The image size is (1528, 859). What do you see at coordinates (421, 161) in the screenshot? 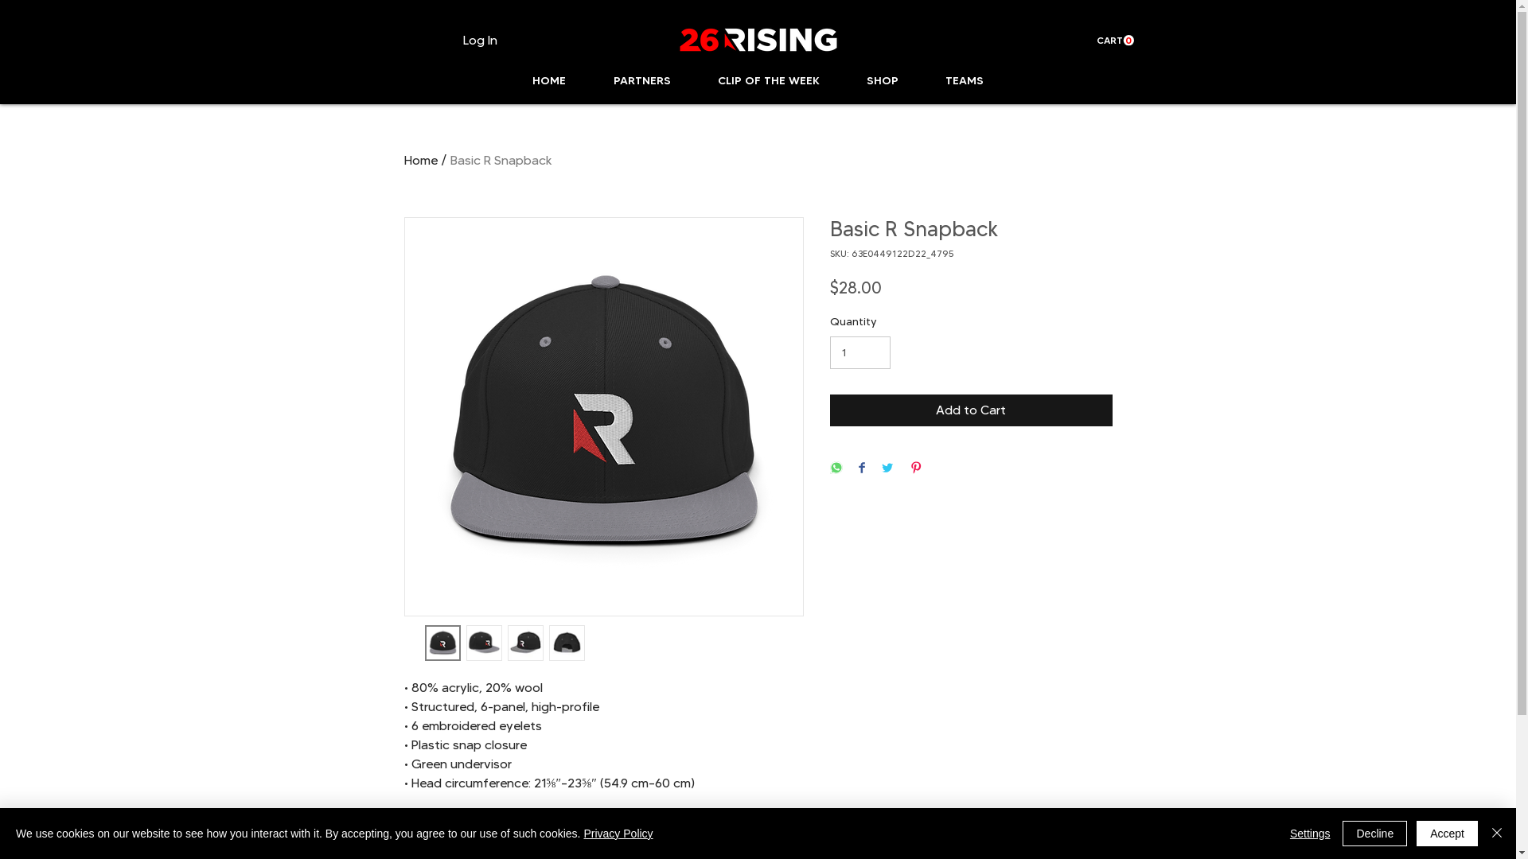
I see `Home` at bounding box center [421, 161].